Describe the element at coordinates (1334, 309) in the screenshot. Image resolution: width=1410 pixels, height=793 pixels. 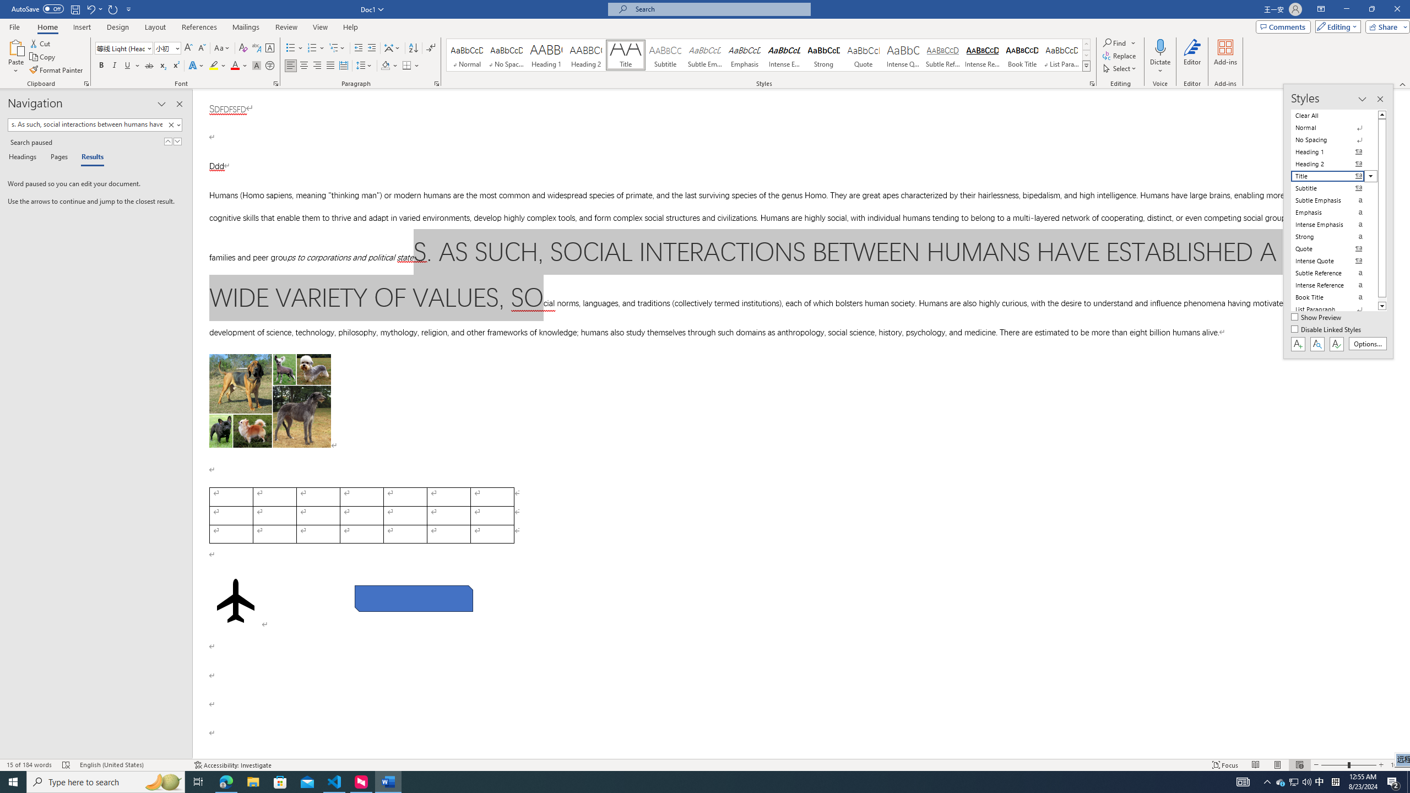
I see `List Paragraph` at that location.